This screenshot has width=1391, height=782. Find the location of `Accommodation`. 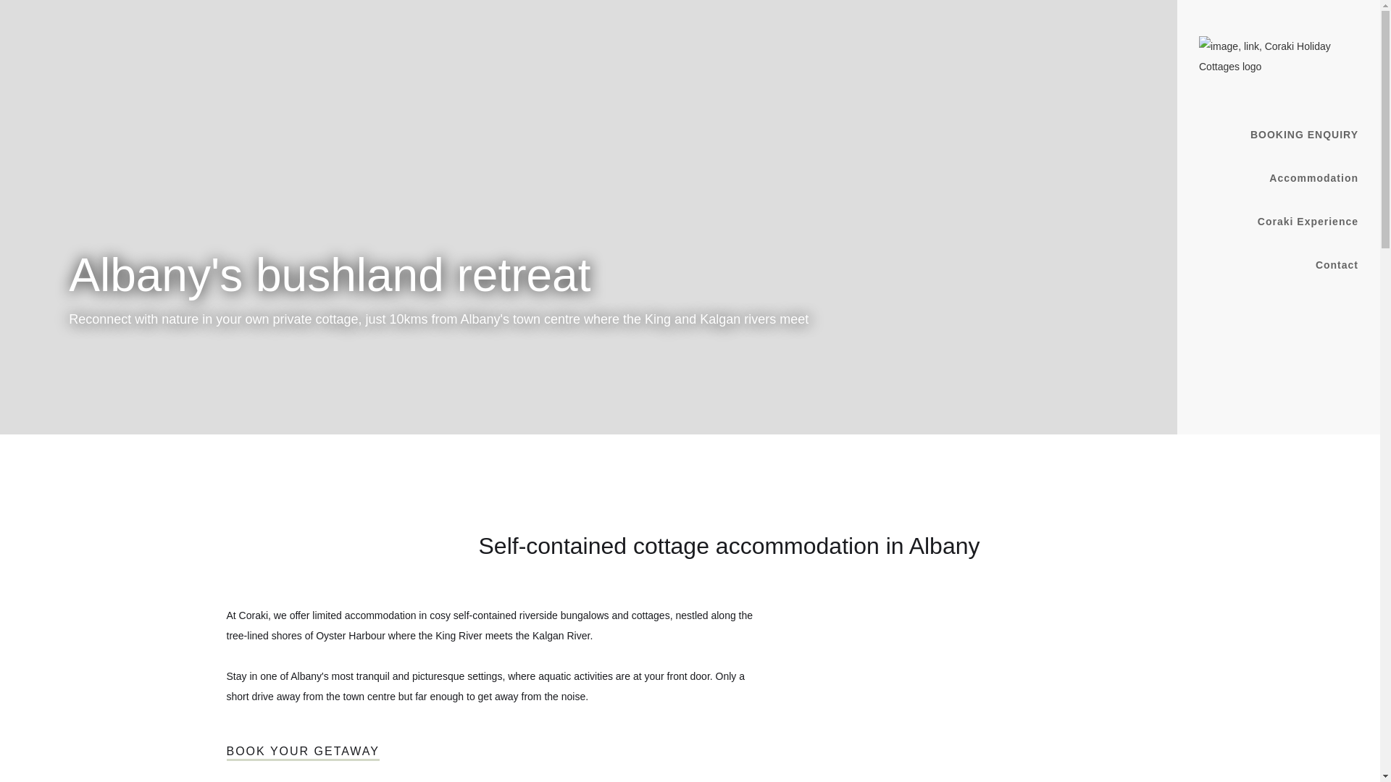

Accommodation is located at coordinates (1314, 178).